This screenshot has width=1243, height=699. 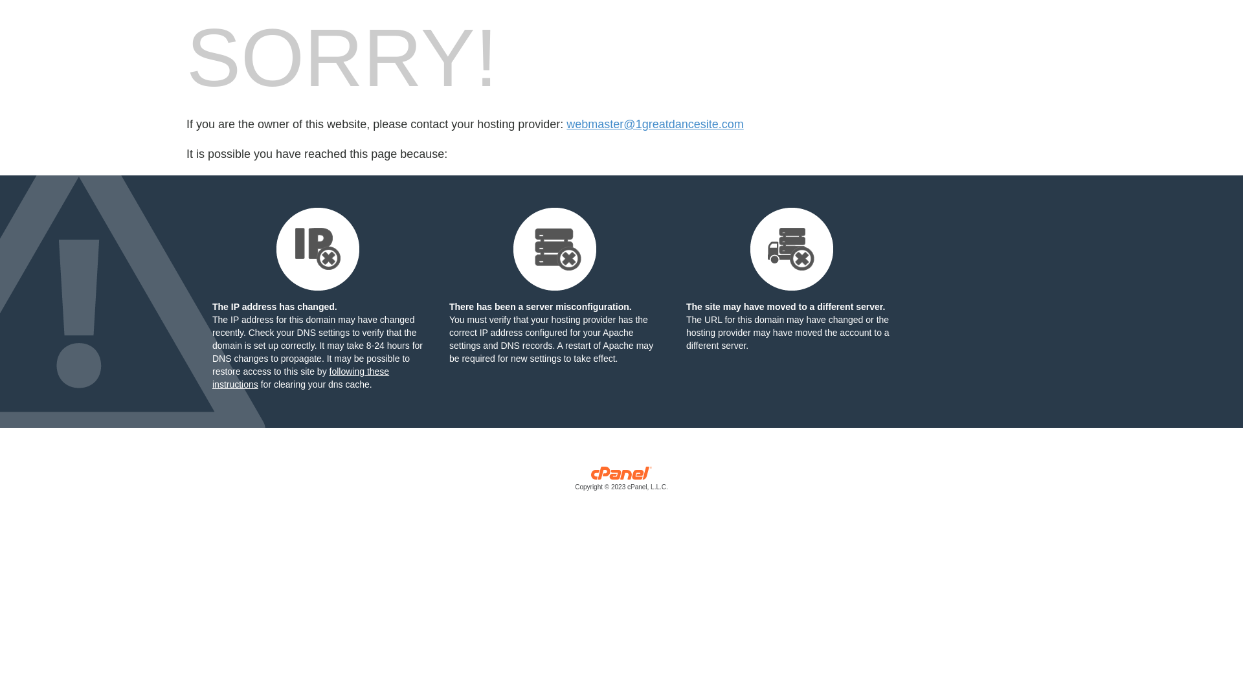 I want to click on webmaster@1greatdancesite.com, so click(x=655, y=124).